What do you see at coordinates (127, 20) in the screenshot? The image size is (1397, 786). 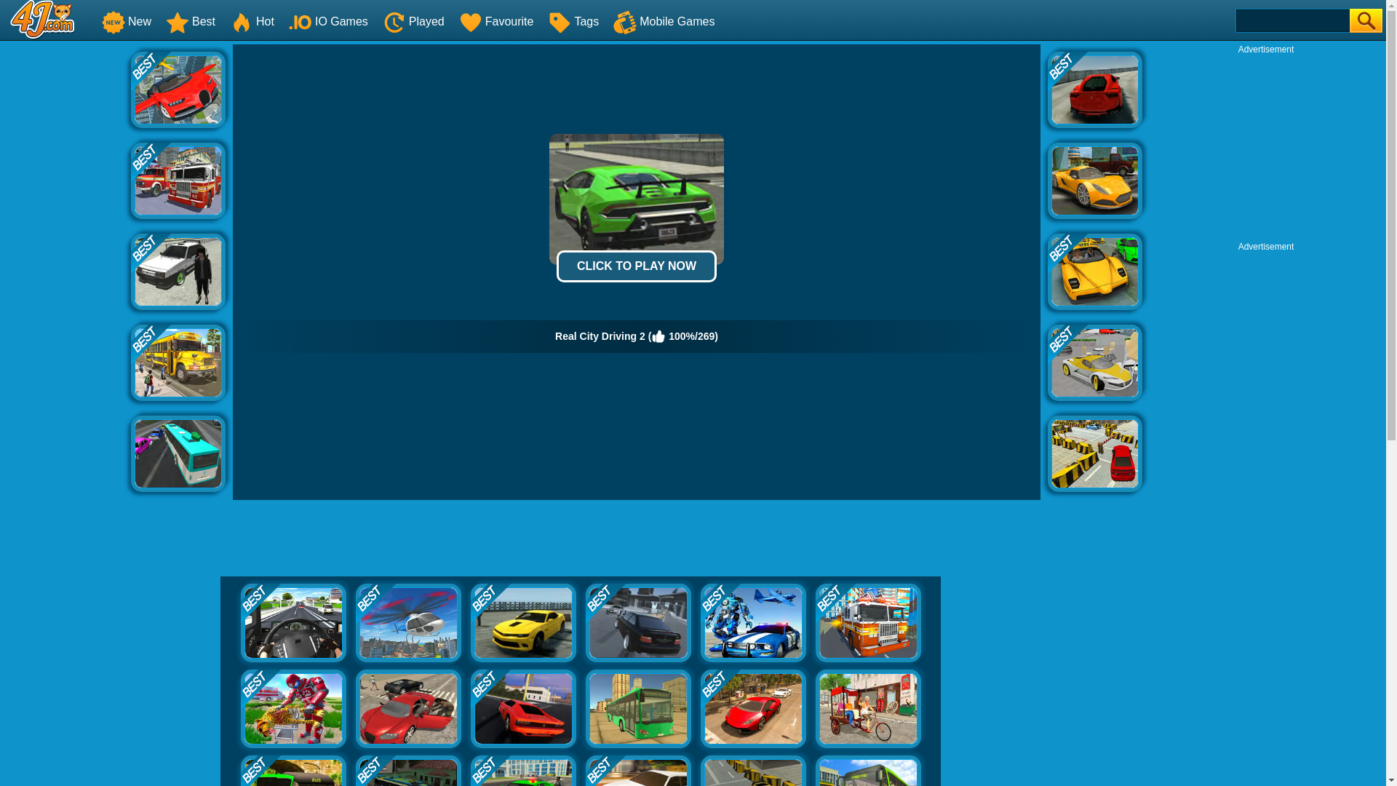 I see `New` at bounding box center [127, 20].